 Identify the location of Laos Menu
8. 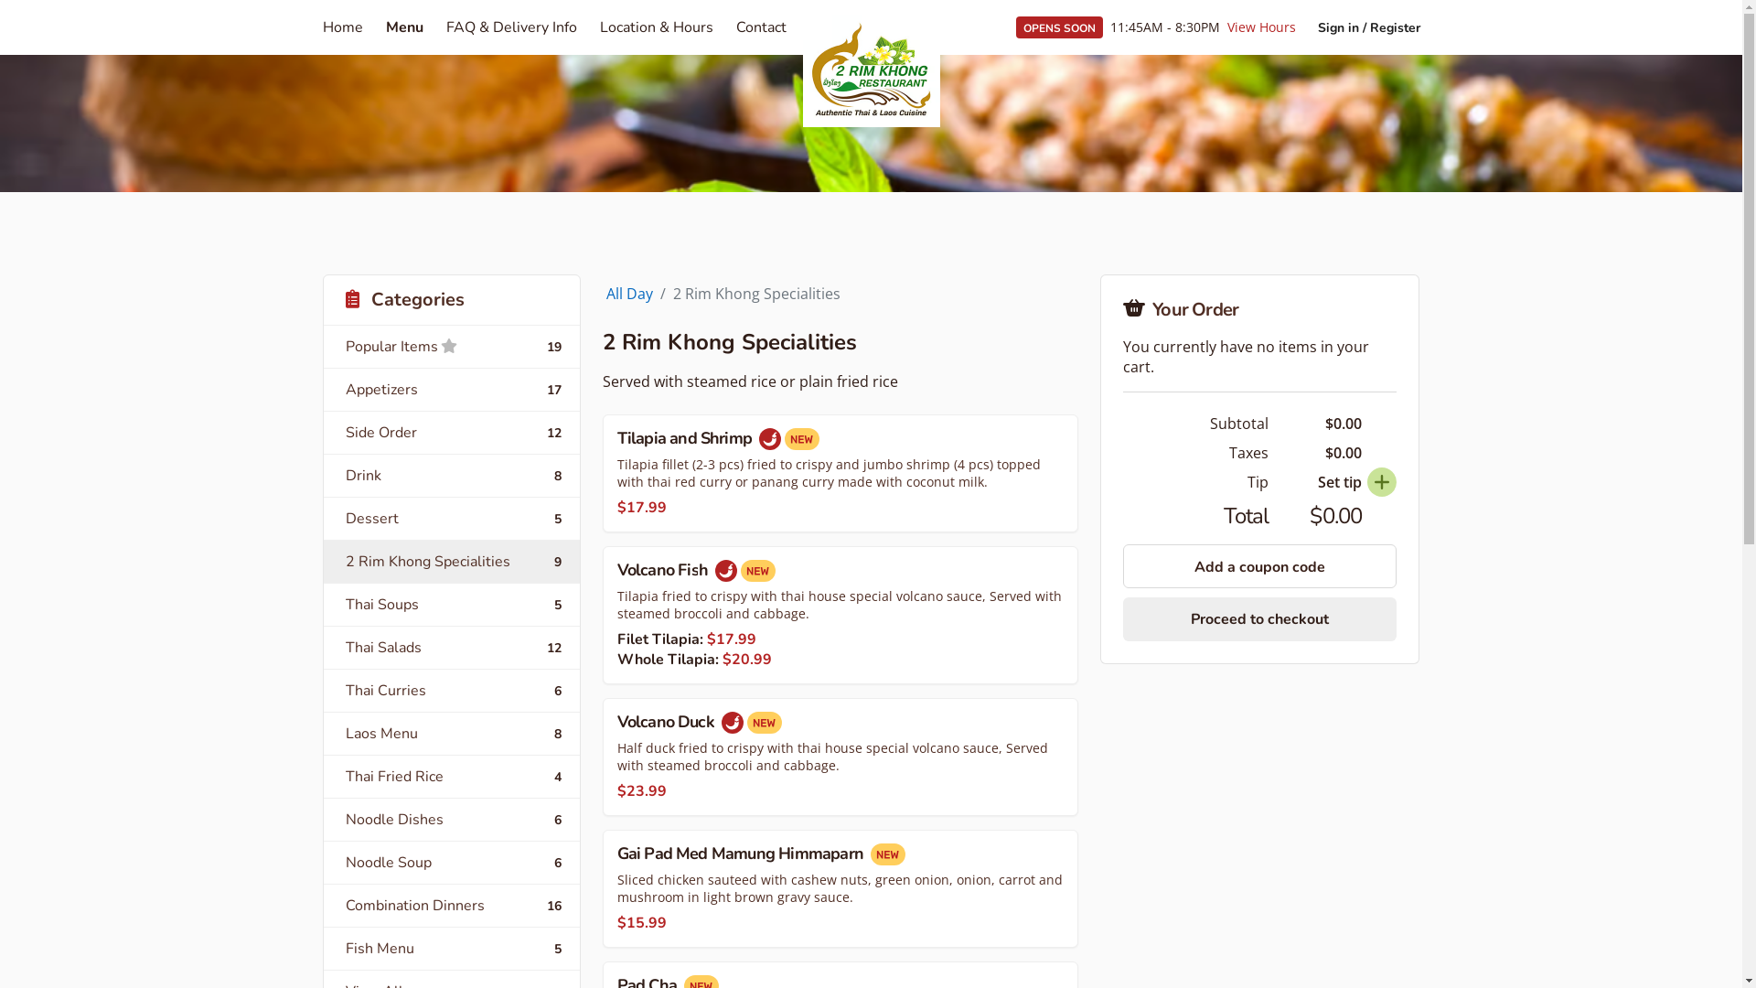
(452, 734).